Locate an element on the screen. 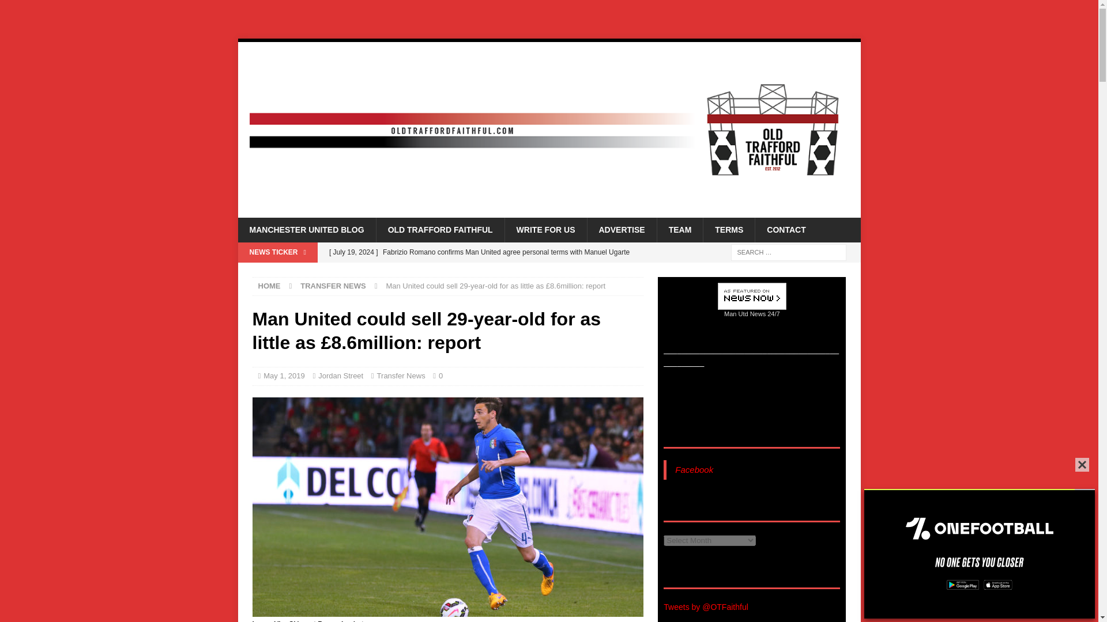  HOME is located at coordinates (269, 286).